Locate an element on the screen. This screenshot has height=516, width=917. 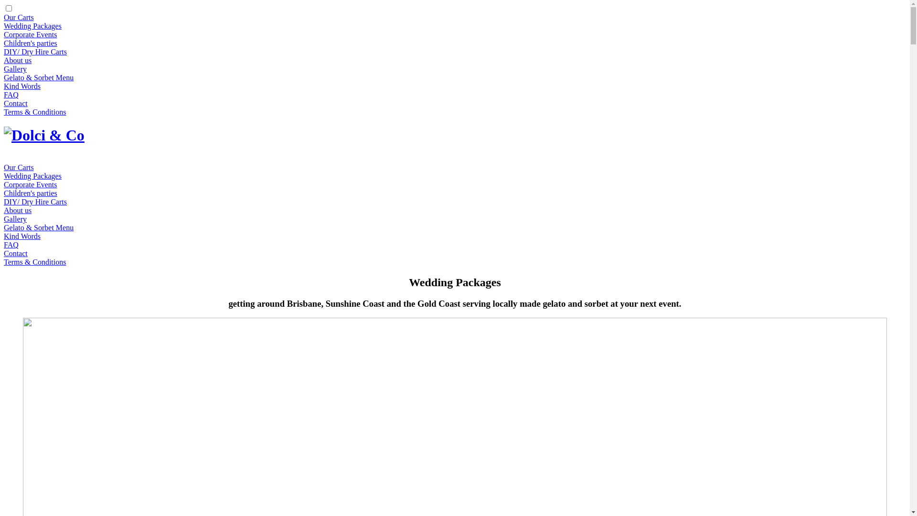
Corporate Events is located at coordinates (31, 34).